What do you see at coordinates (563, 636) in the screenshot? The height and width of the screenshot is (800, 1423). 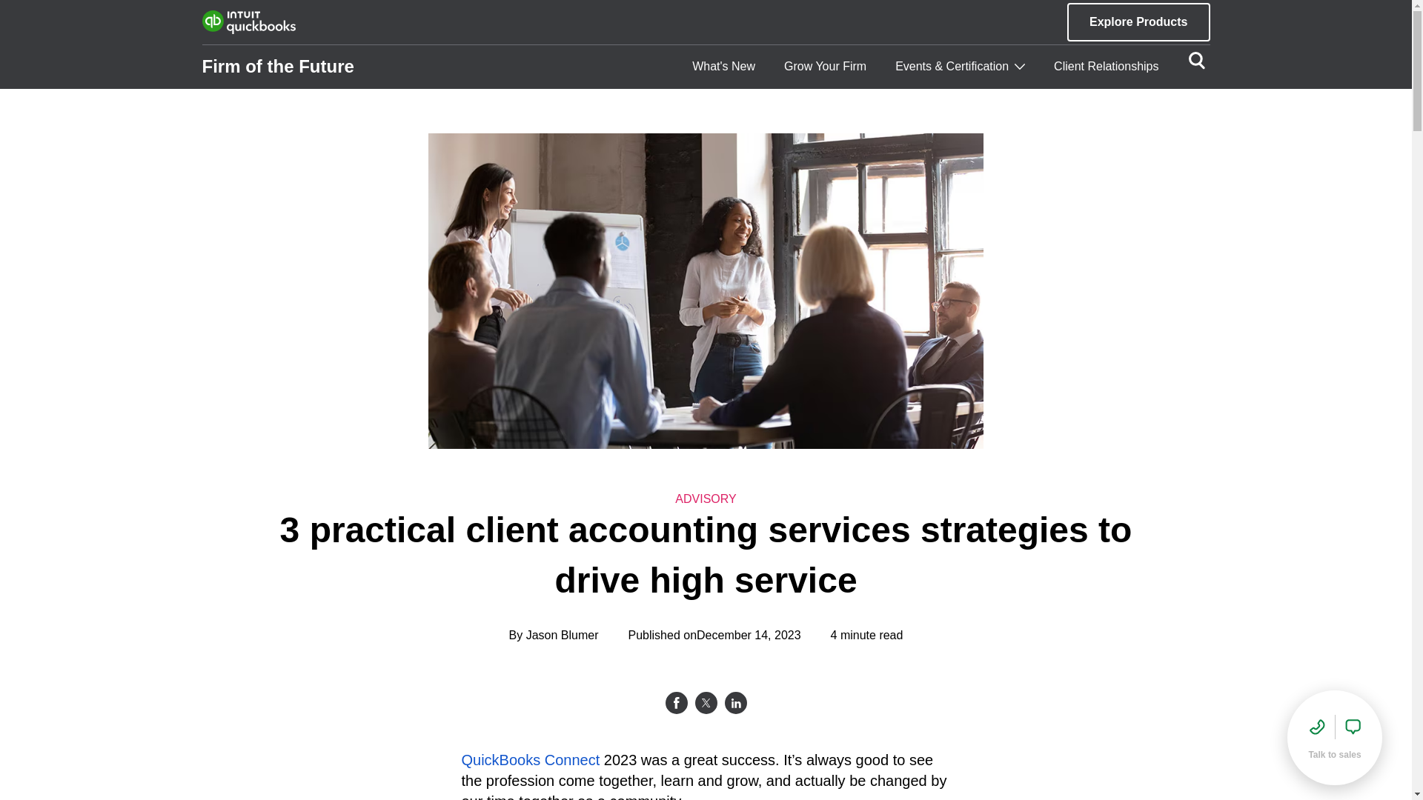 I see `Jason Blumer` at bounding box center [563, 636].